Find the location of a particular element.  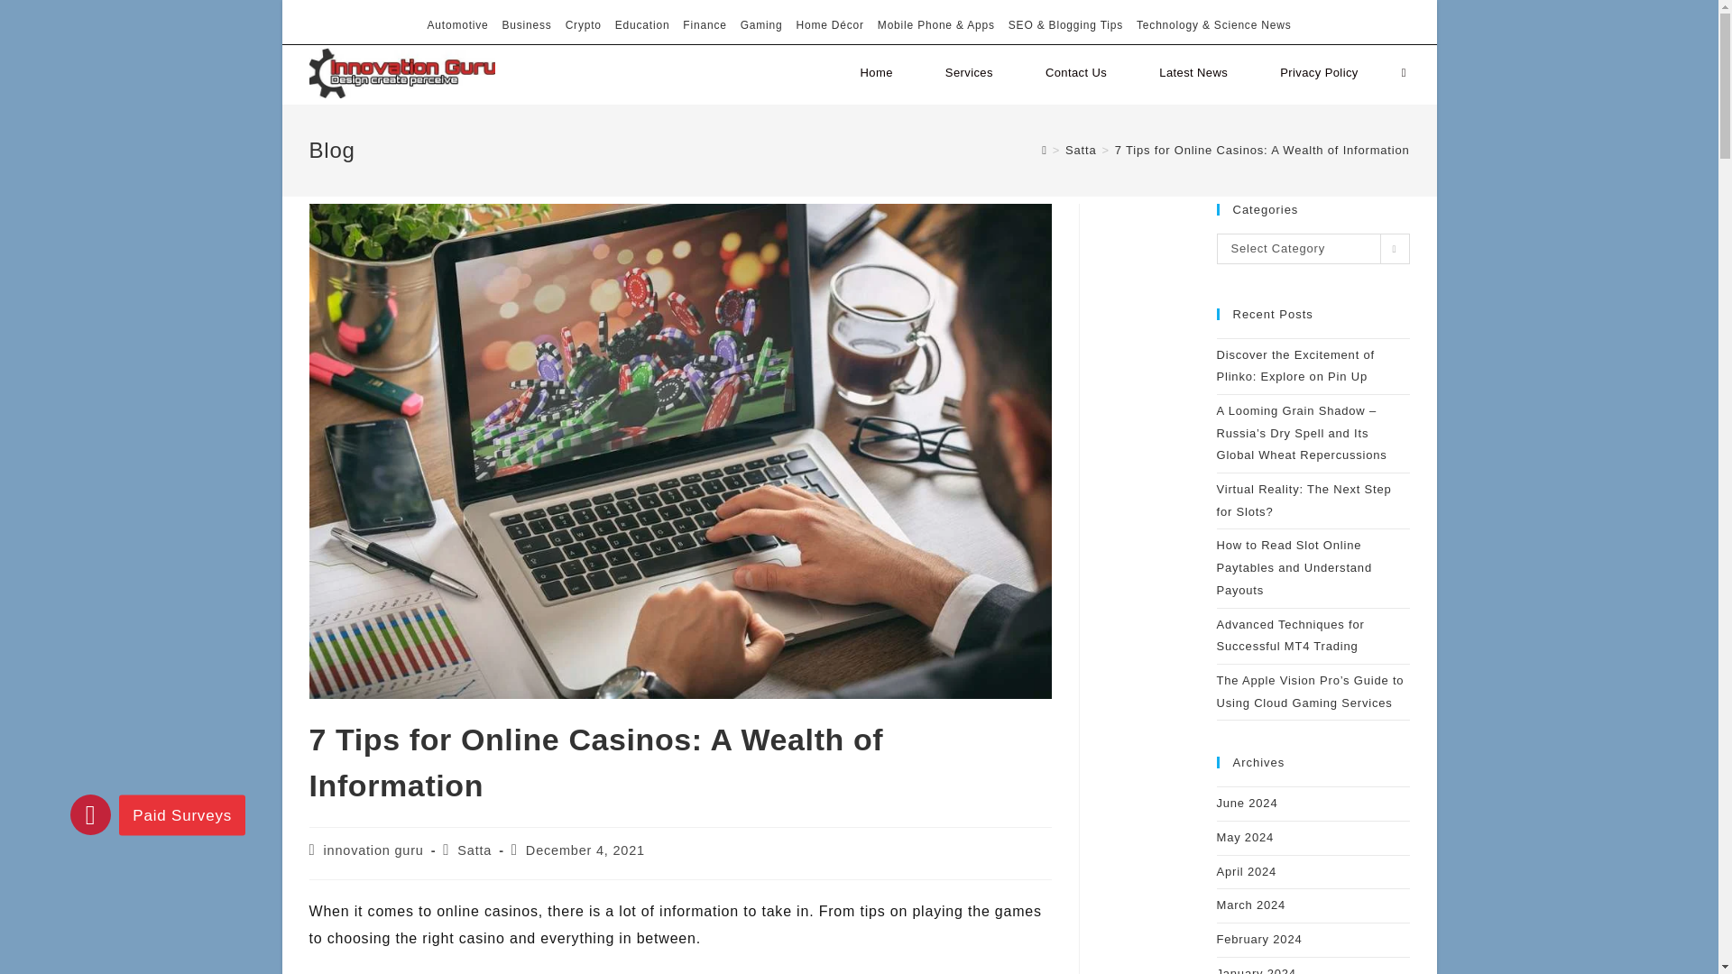

Satta is located at coordinates (1081, 150).